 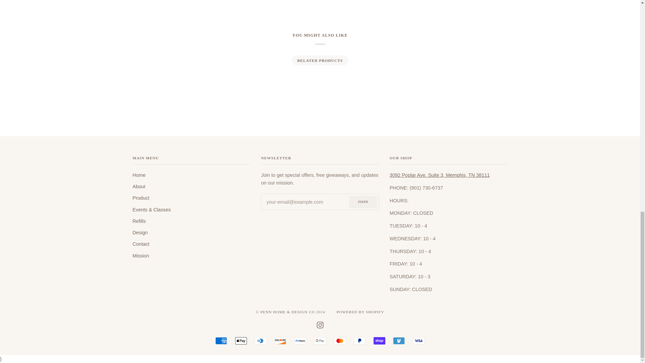 What do you see at coordinates (359, 341) in the screenshot?
I see `PAYPAL` at bounding box center [359, 341].